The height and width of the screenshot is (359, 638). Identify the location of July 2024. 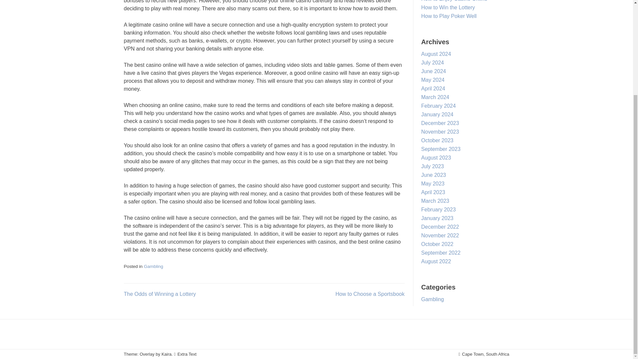
(433, 62).